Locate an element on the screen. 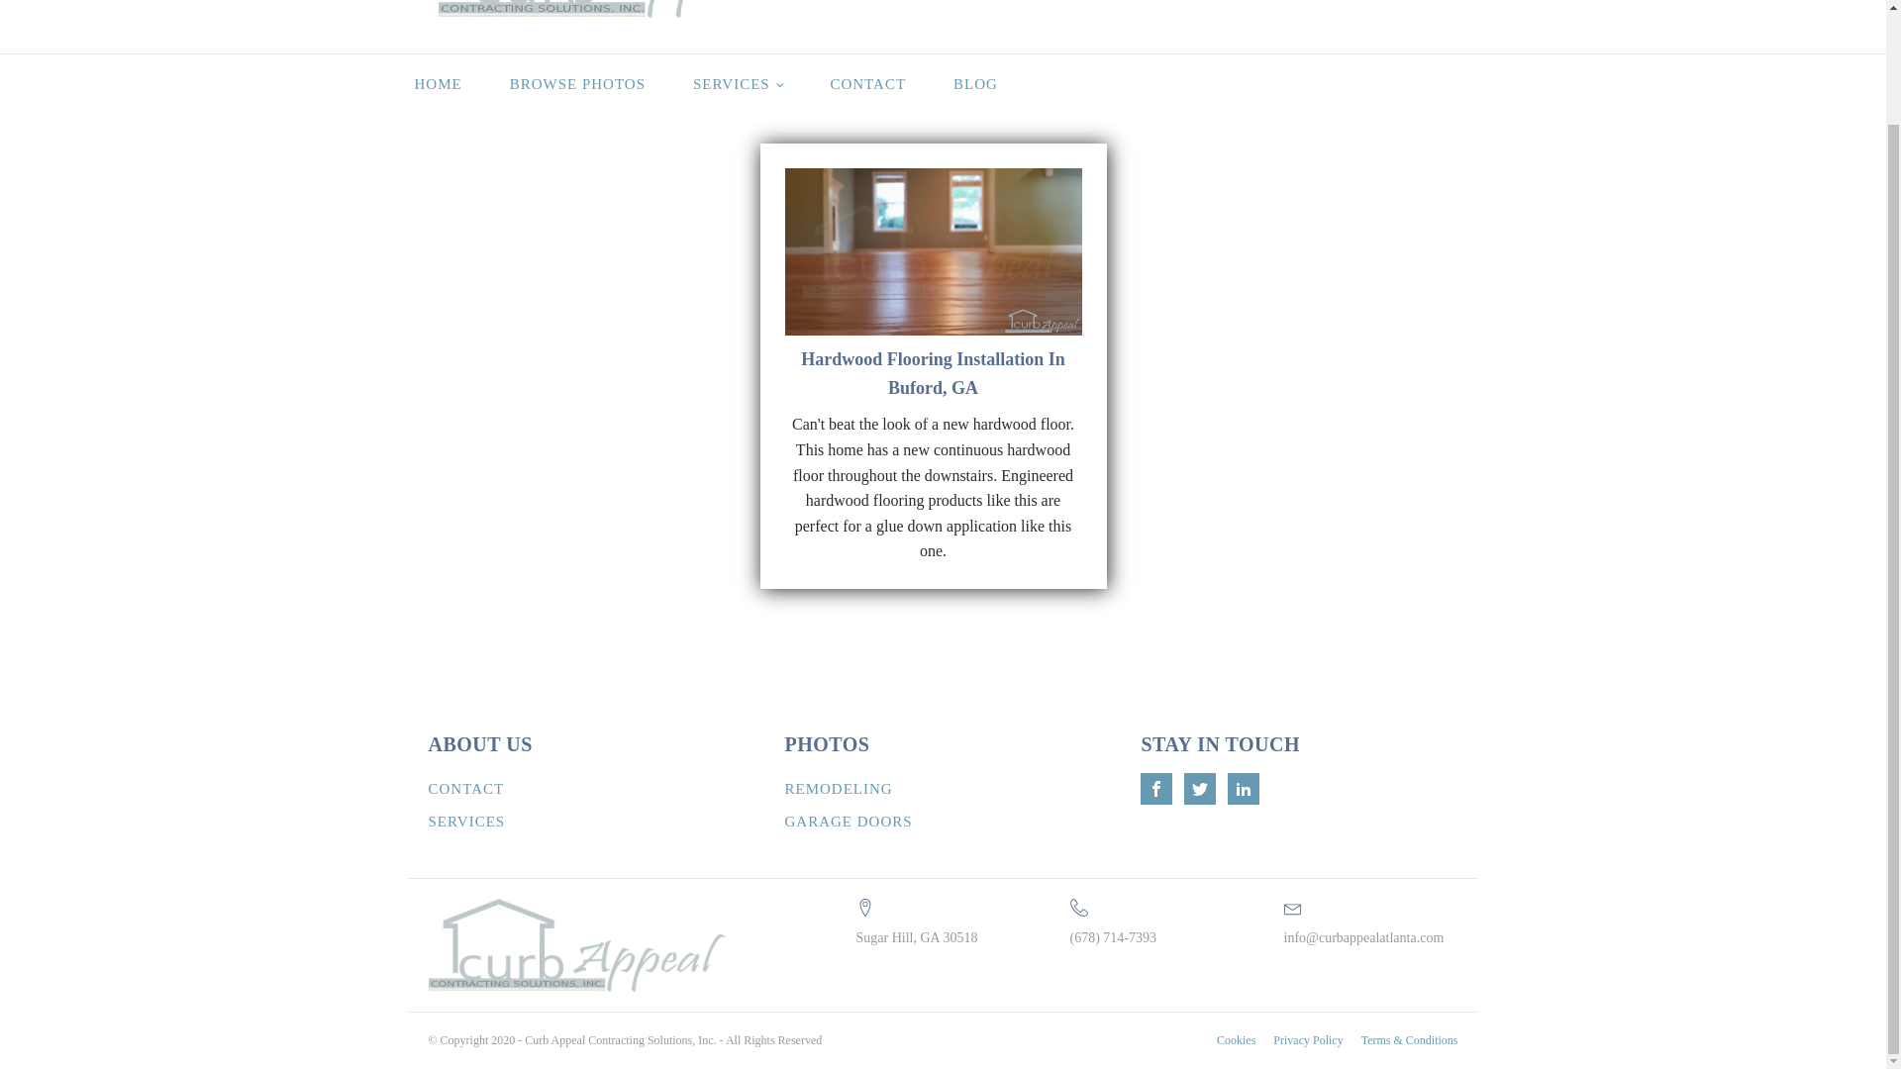 This screenshot has width=1901, height=1069. GARAGE DOORS is located at coordinates (848, 822).